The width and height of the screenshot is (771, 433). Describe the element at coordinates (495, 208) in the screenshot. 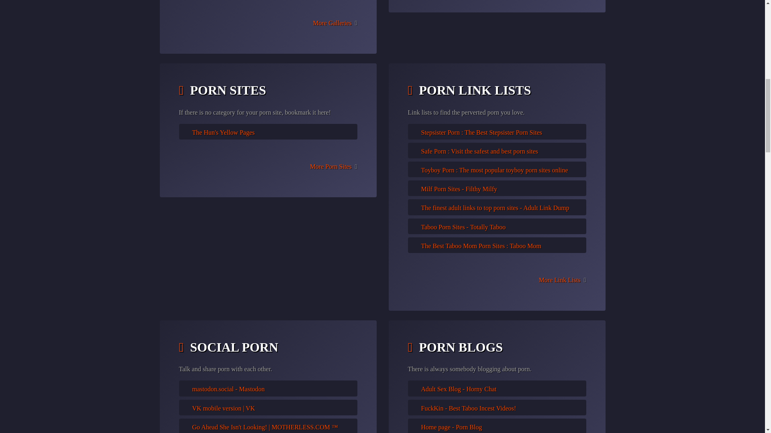

I see `The finest adult links to top porn sites - Adult Link Dump` at that location.